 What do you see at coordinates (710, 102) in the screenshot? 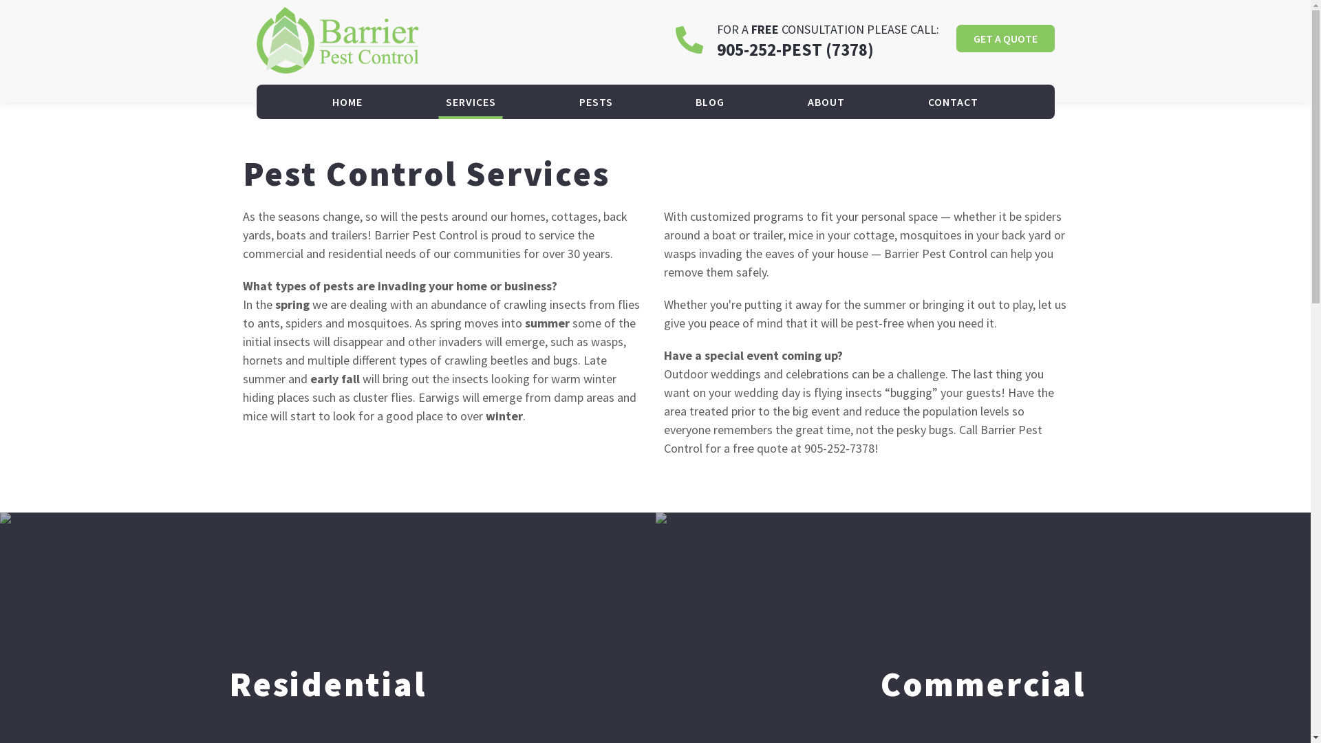
I see `BLOG` at bounding box center [710, 102].